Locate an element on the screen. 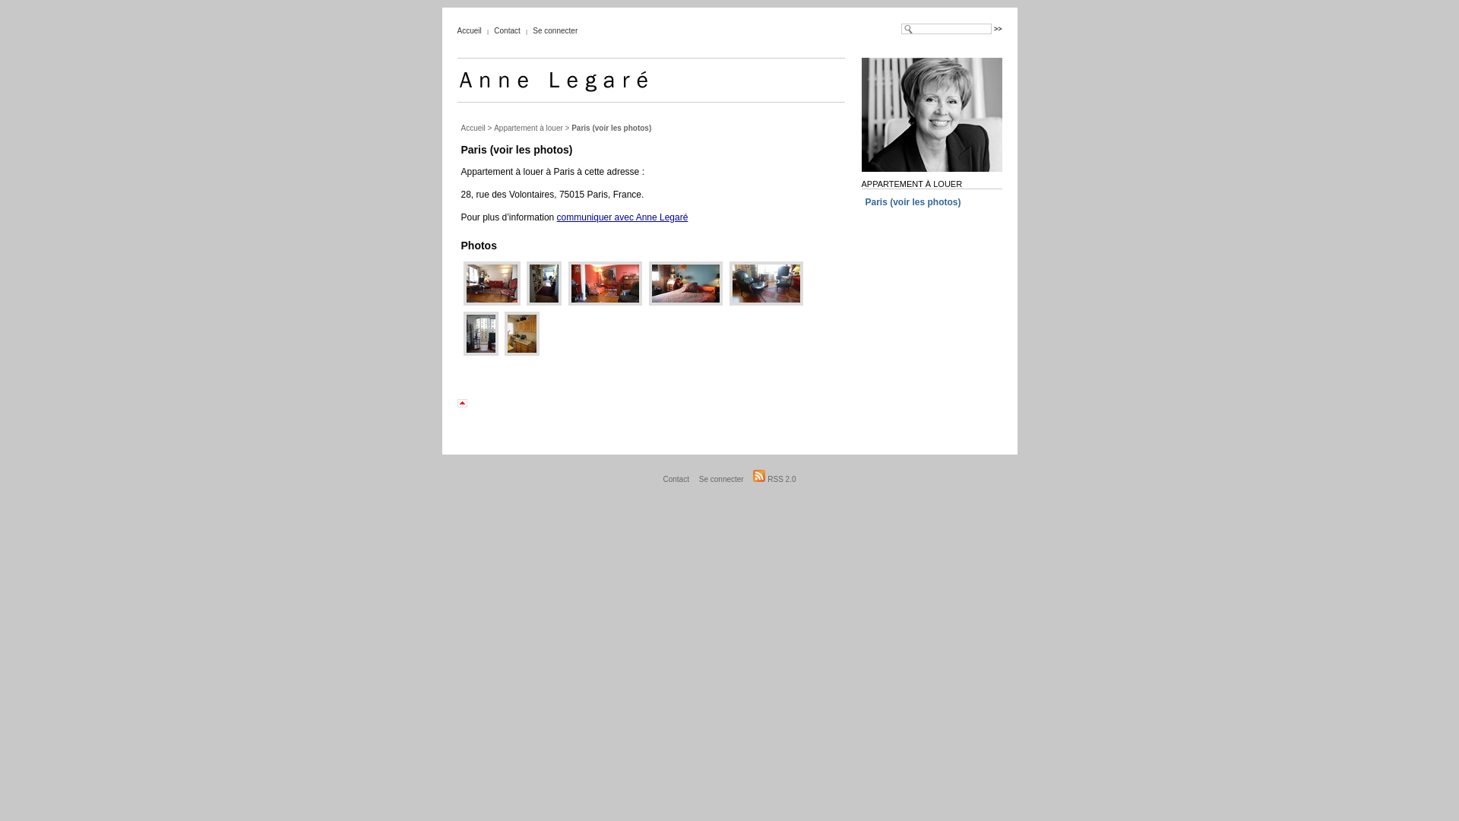 This screenshot has width=1459, height=821. Se connecter is located at coordinates (555, 30).